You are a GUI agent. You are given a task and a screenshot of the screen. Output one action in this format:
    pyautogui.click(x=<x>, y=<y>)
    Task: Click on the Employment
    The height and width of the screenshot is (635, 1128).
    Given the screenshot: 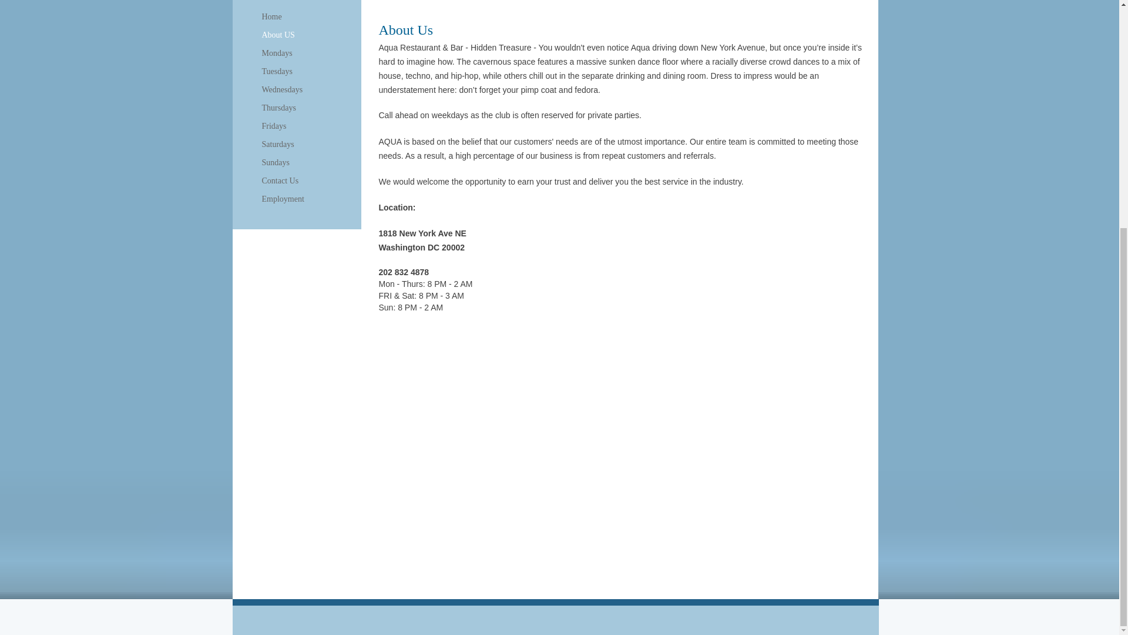 What is the action you would take?
    pyautogui.click(x=283, y=199)
    